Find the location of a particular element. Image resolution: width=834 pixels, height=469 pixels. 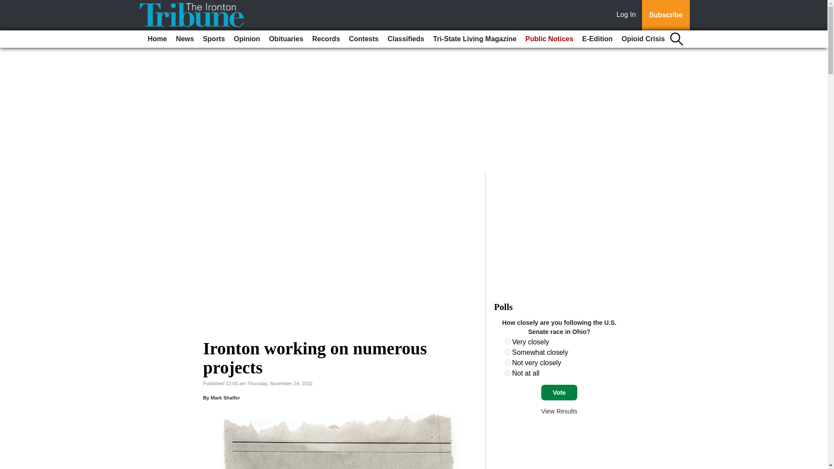

Sports is located at coordinates (214, 39).